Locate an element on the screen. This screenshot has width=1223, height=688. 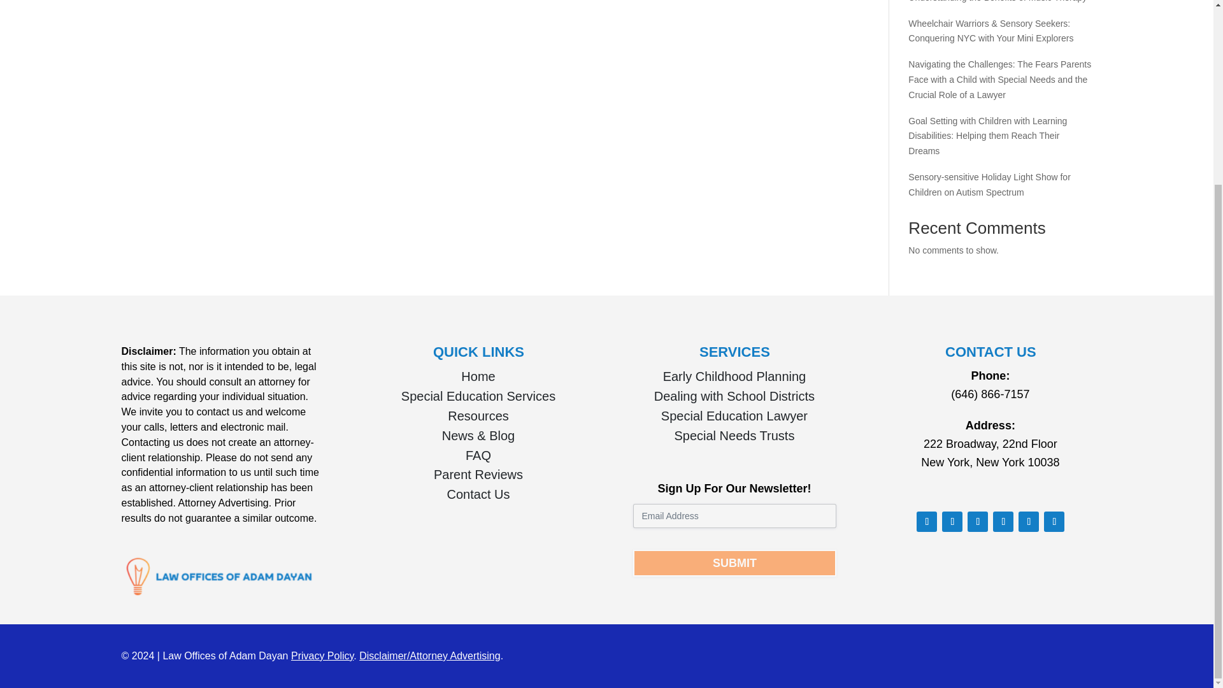
Follow on LinkedIn is located at coordinates (1003, 521).